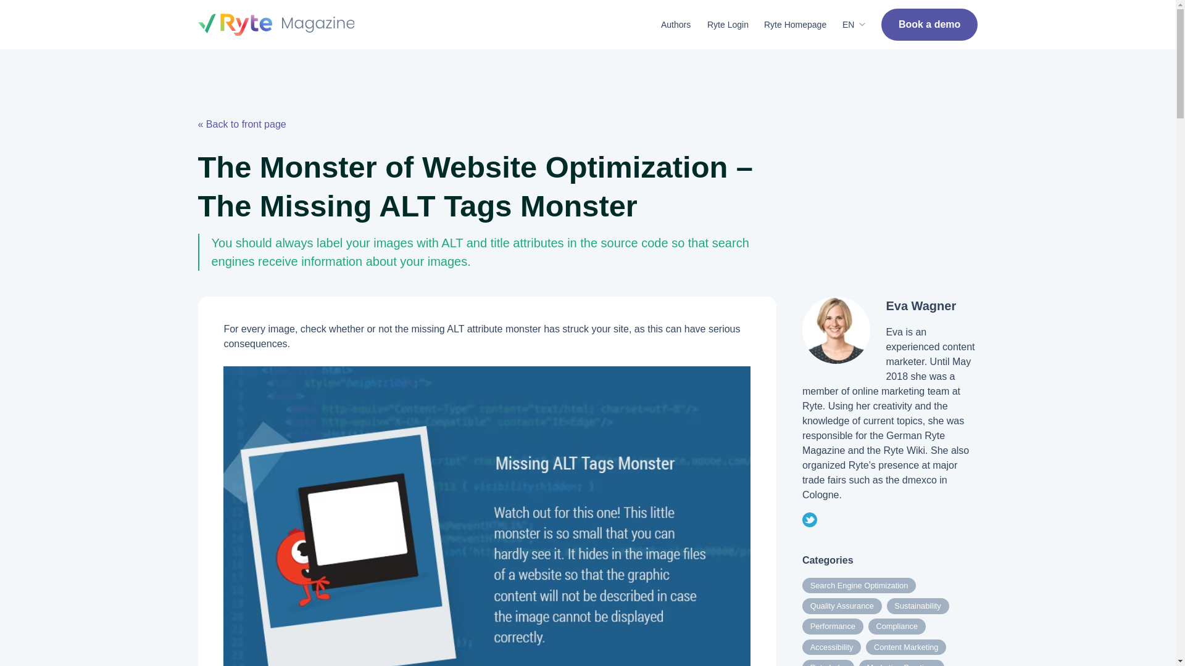 The width and height of the screenshot is (1185, 666). What do you see at coordinates (728, 25) in the screenshot?
I see `Ryte Login` at bounding box center [728, 25].